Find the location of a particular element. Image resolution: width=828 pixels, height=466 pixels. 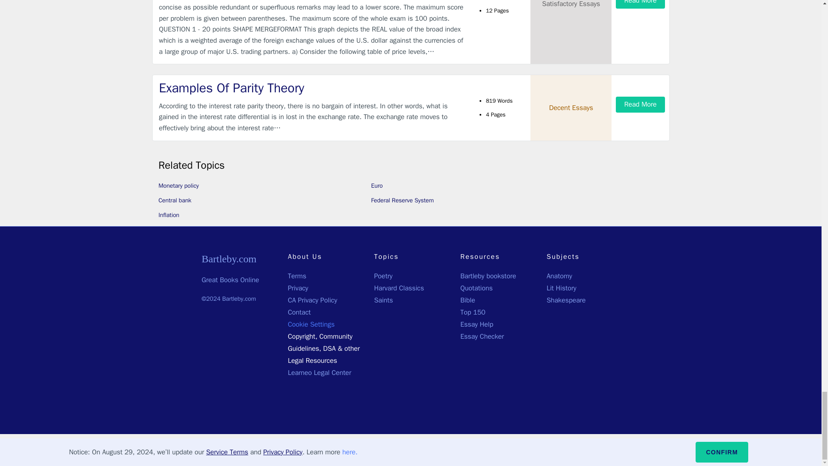

Federal Reserve System is located at coordinates (402, 200).